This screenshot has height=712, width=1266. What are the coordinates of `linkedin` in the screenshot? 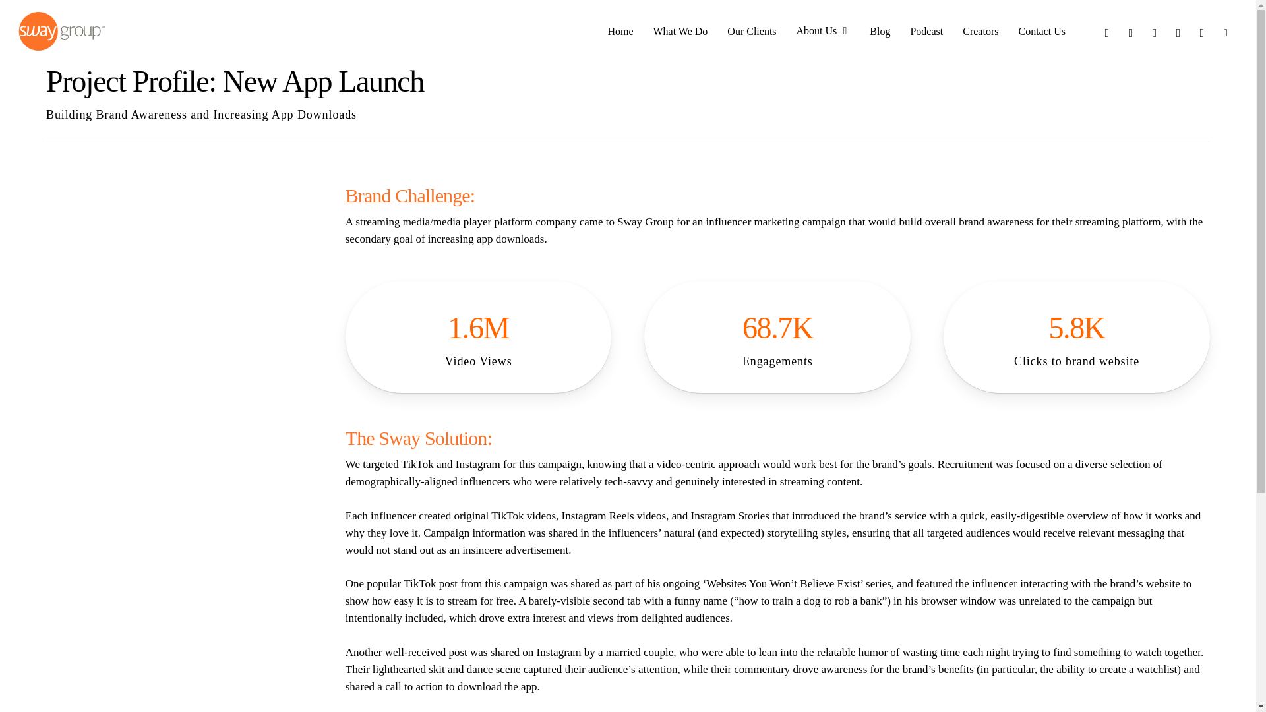 It's located at (1131, 31).